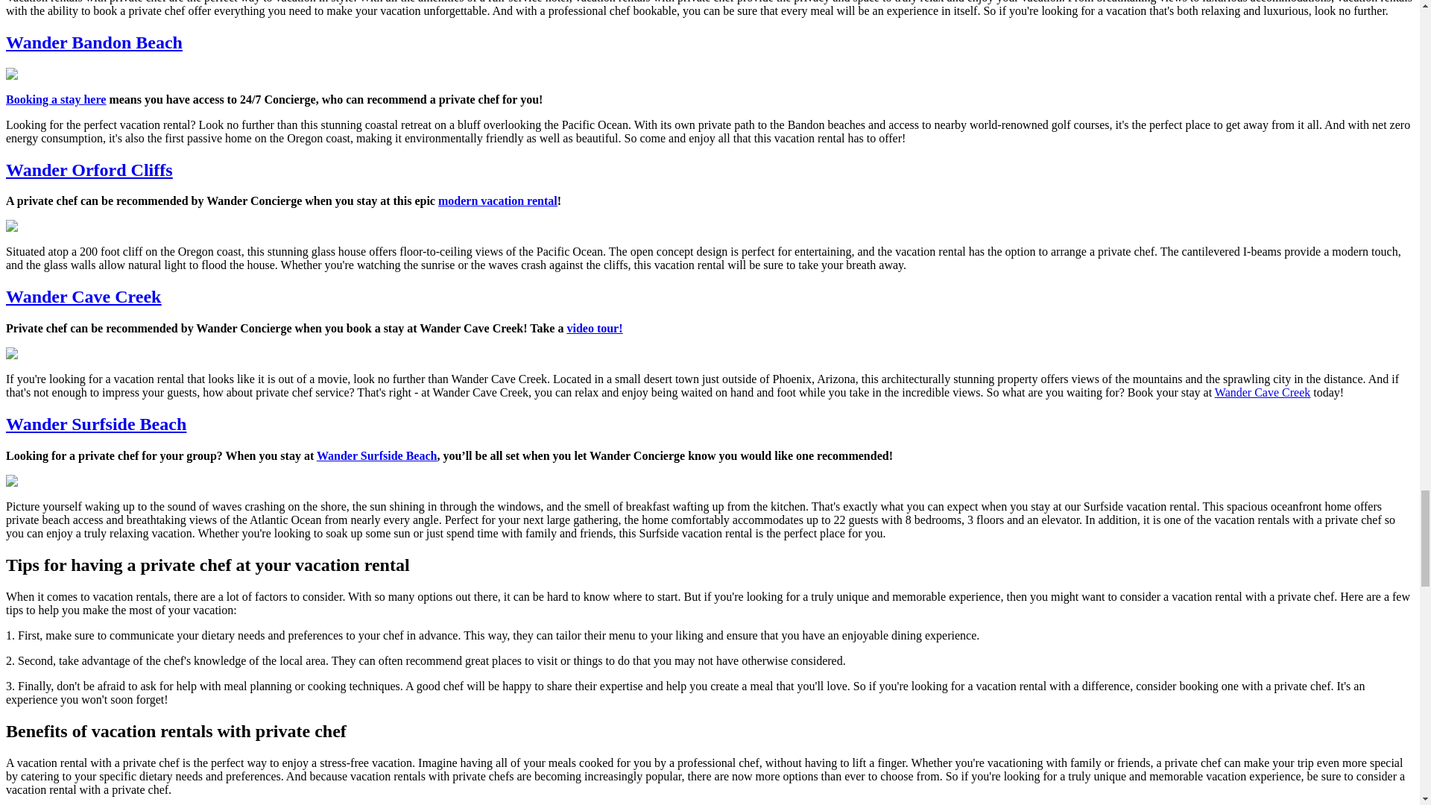 The height and width of the screenshot is (805, 1431). I want to click on modern vacation rental, so click(498, 201).